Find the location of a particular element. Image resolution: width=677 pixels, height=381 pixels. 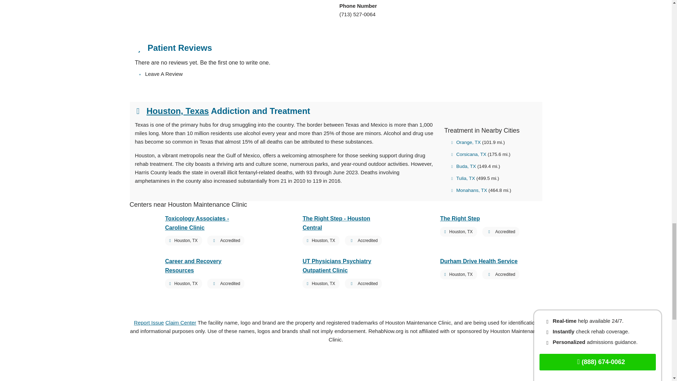

Rehab Now in Buda, TX is located at coordinates (463, 167).